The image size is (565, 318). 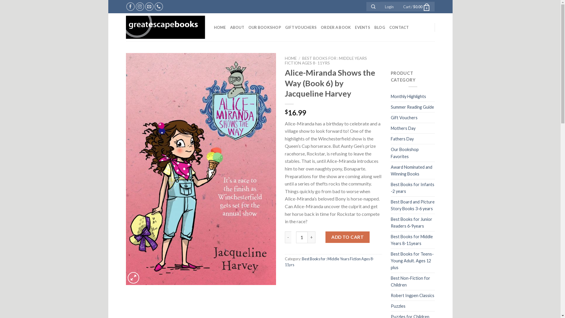 I want to click on Send us an email, so click(x=149, y=6).